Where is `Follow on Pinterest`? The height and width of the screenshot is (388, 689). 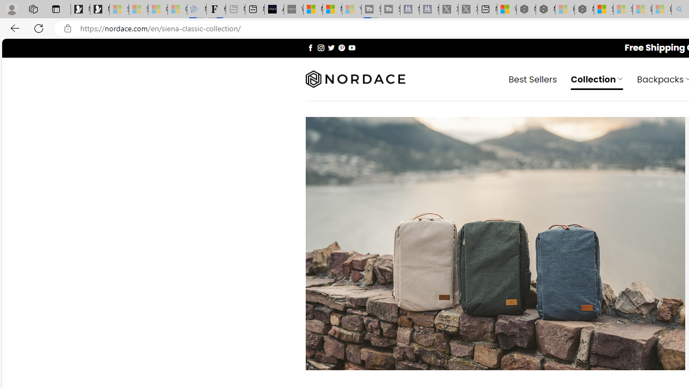 Follow on Pinterest is located at coordinates (341, 47).